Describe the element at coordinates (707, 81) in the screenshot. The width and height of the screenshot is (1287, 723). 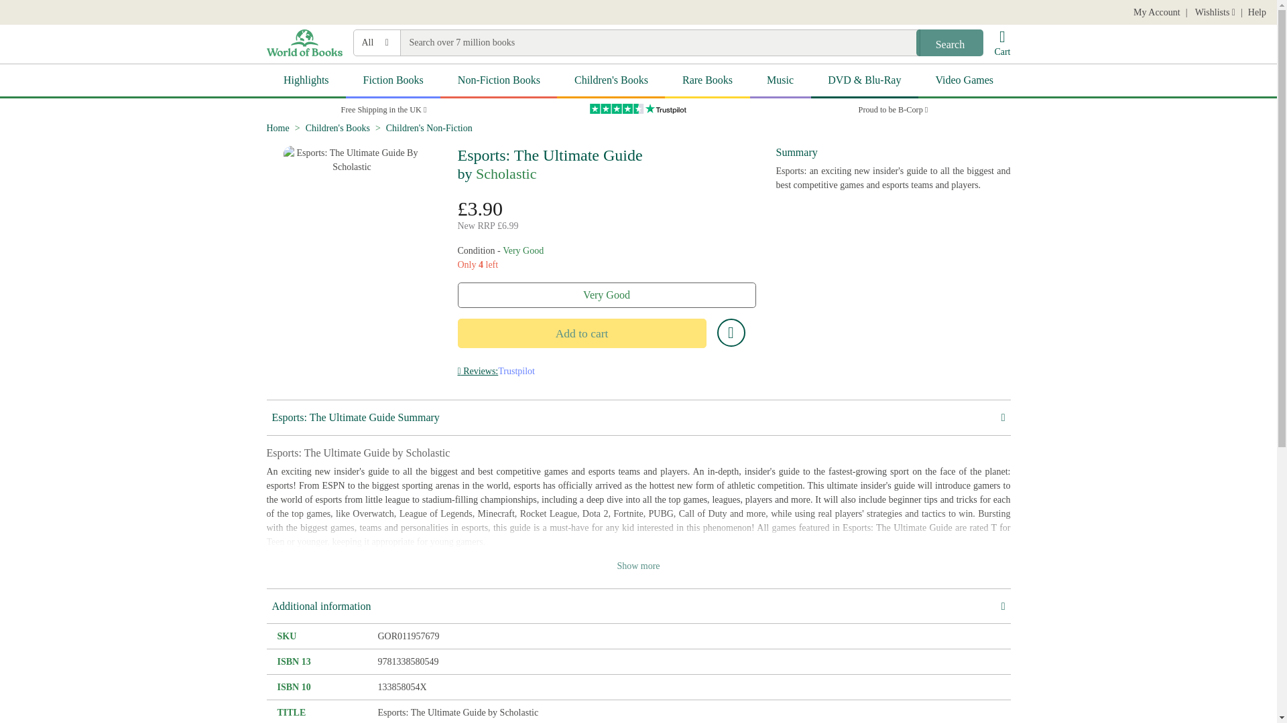
I see `Rare Books` at that location.